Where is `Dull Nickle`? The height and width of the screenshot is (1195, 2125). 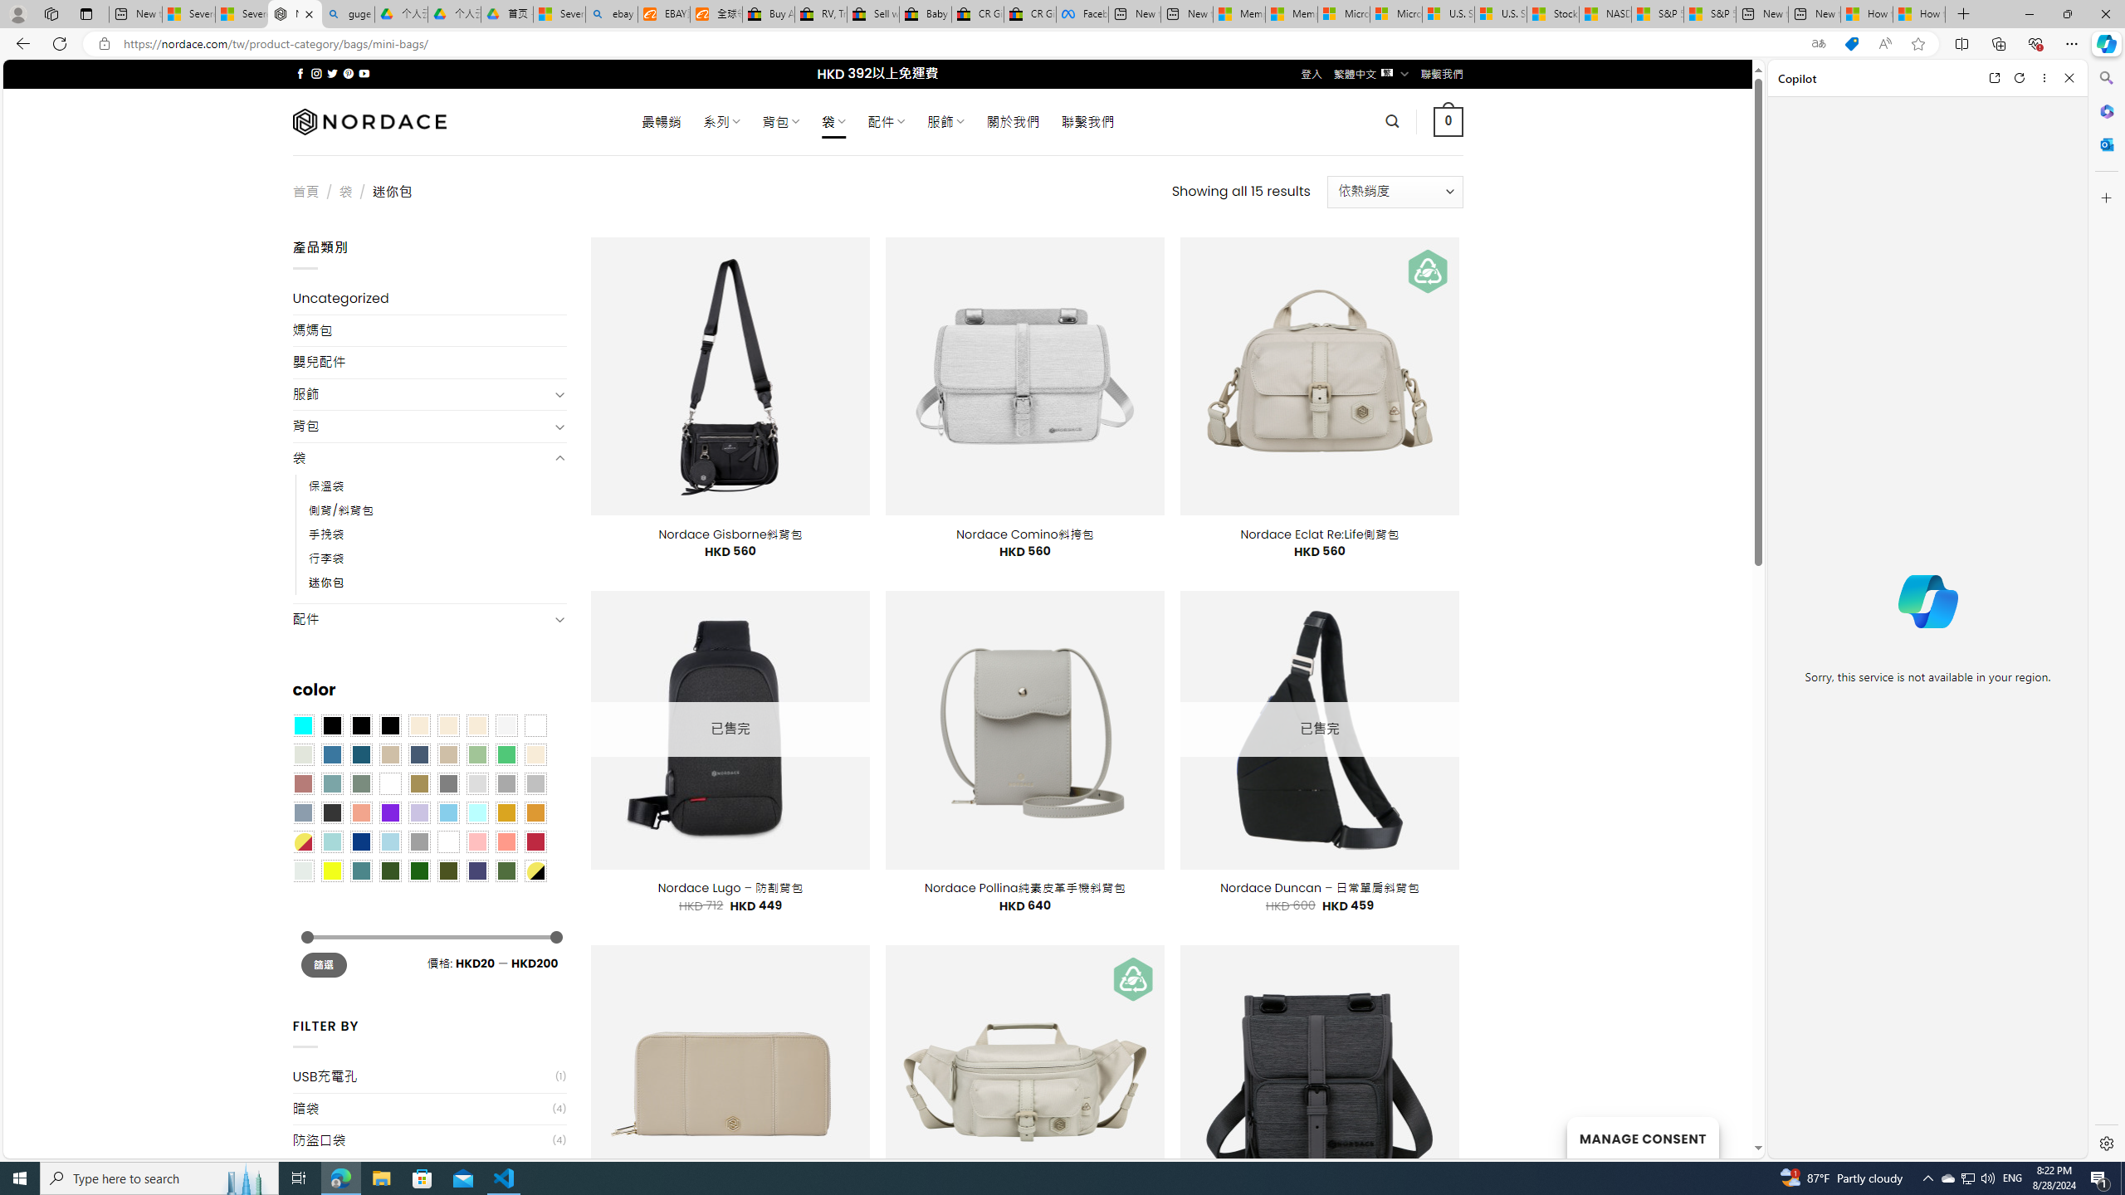
Dull Nickle is located at coordinates (304, 871).